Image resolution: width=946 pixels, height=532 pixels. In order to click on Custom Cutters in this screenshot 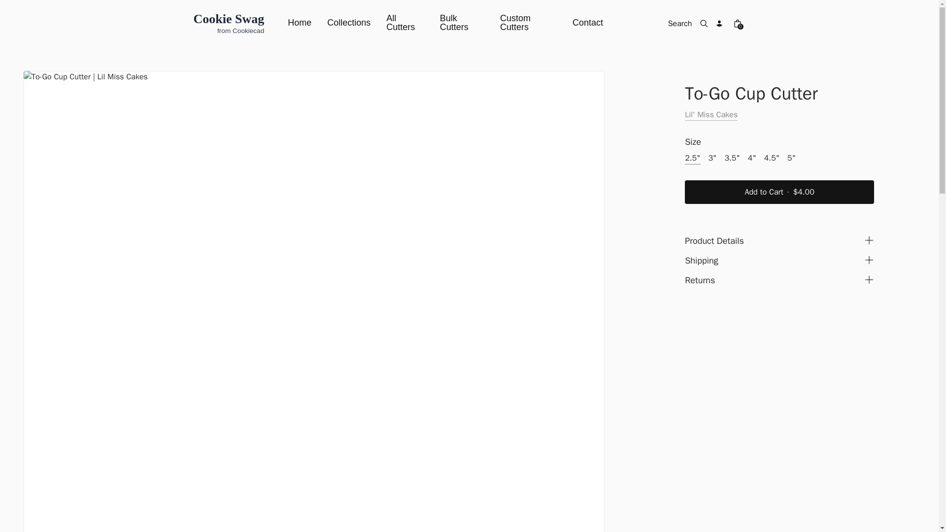, I will do `click(528, 24)`.